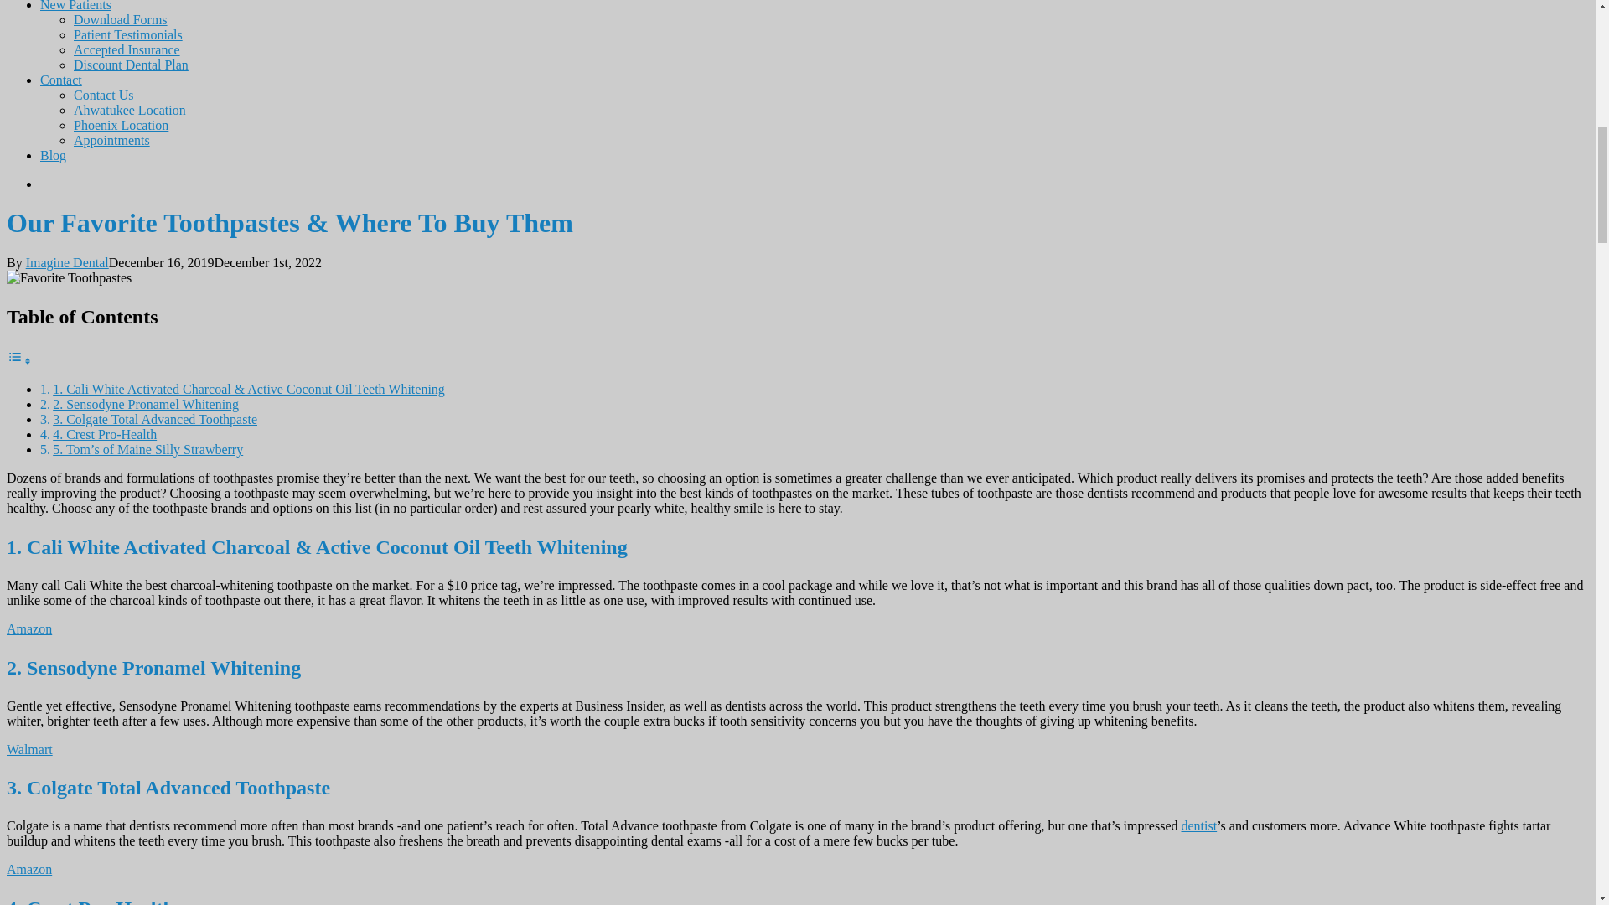 The width and height of the screenshot is (1609, 905). What do you see at coordinates (104, 434) in the screenshot?
I see `4. Crest Pro-Health` at bounding box center [104, 434].